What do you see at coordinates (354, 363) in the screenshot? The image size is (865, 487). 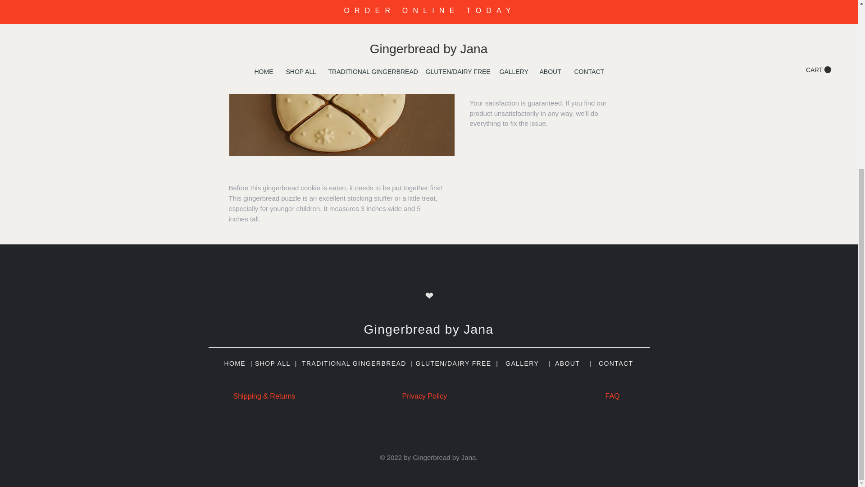 I see `TRADITIONAL GINGERBREAD` at bounding box center [354, 363].